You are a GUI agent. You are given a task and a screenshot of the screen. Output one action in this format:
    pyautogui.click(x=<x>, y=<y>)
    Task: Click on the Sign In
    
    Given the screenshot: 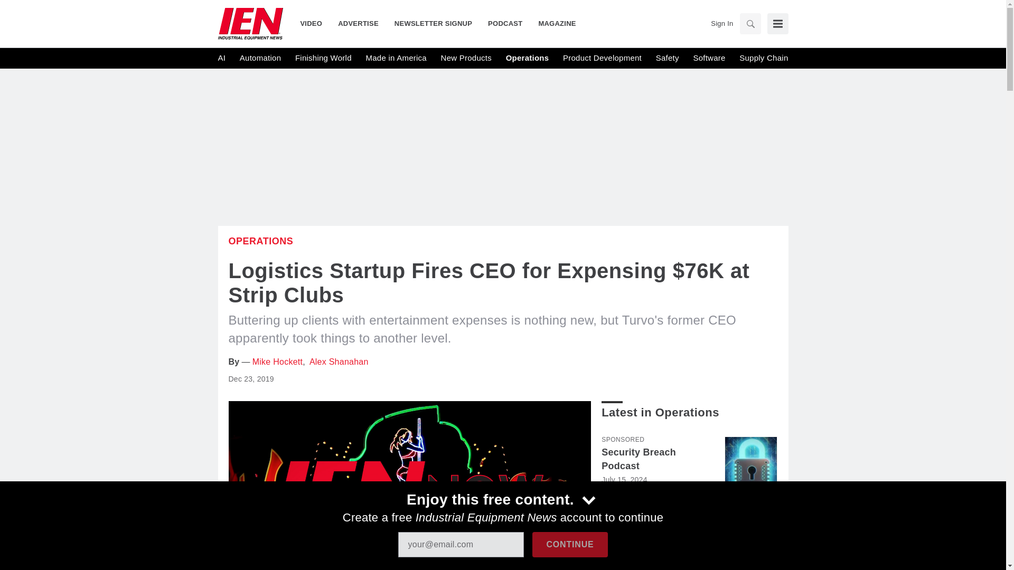 What is the action you would take?
    pyautogui.click(x=721, y=23)
    